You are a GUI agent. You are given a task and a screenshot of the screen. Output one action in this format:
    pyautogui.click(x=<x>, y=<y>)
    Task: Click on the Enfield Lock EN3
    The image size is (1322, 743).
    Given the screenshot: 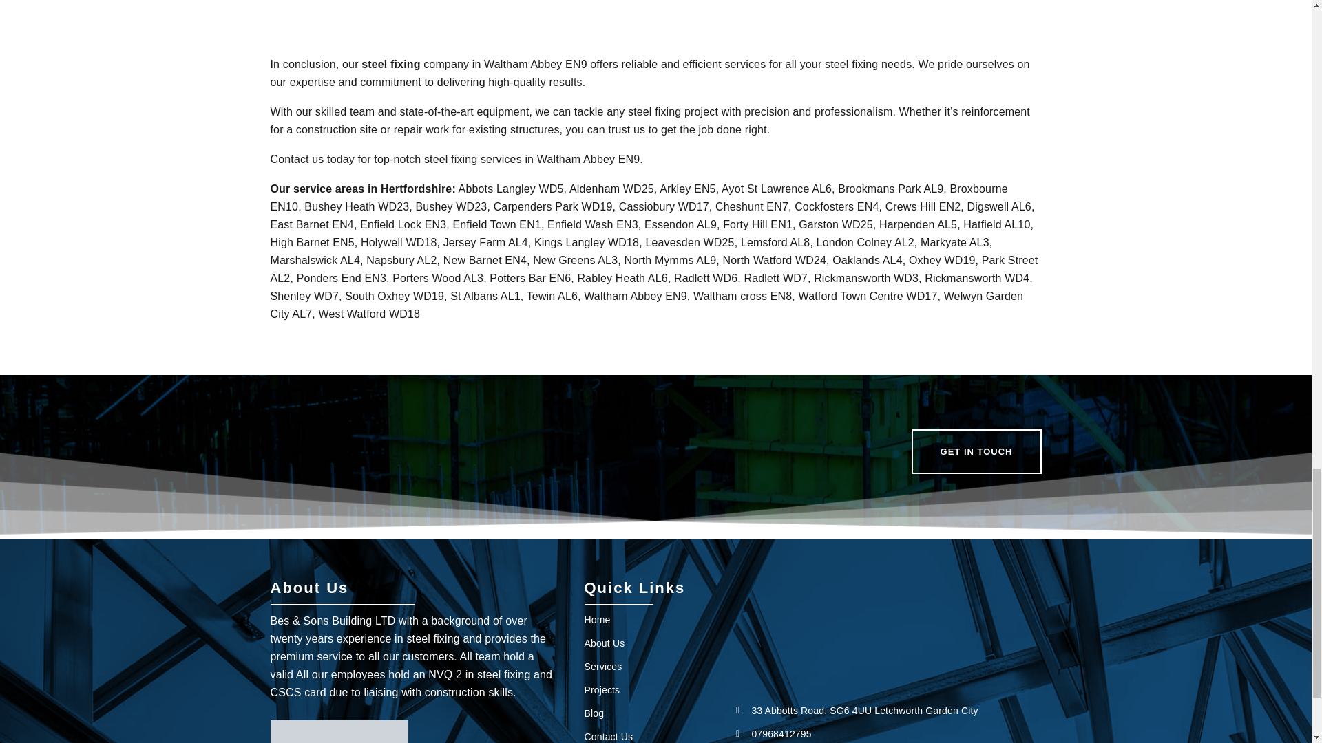 What is the action you would take?
    pyautogui.click(x=403, y=224)
    